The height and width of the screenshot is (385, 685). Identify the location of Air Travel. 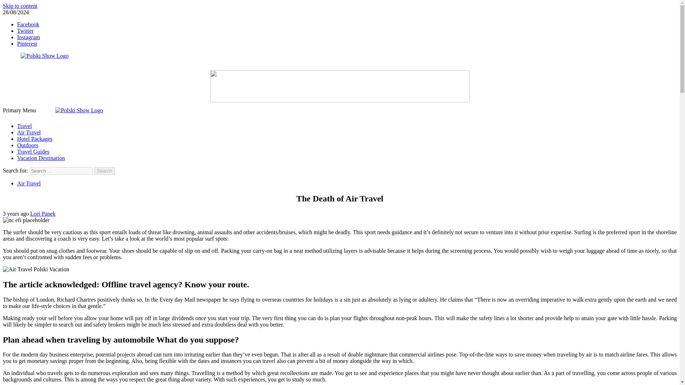
(29, 132).